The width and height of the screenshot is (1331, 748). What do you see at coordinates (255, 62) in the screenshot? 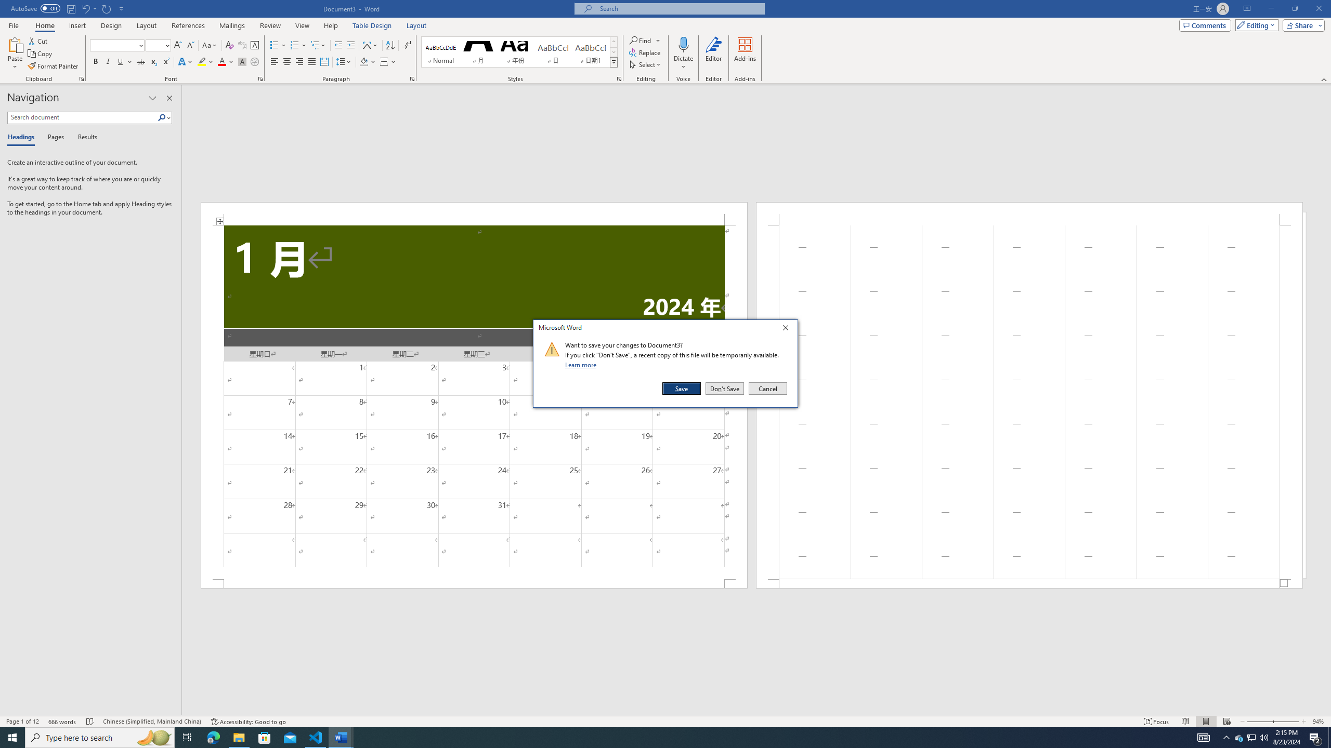
I see `AutomationID: QuickStylesGallery` at bounding box center [255, 62].